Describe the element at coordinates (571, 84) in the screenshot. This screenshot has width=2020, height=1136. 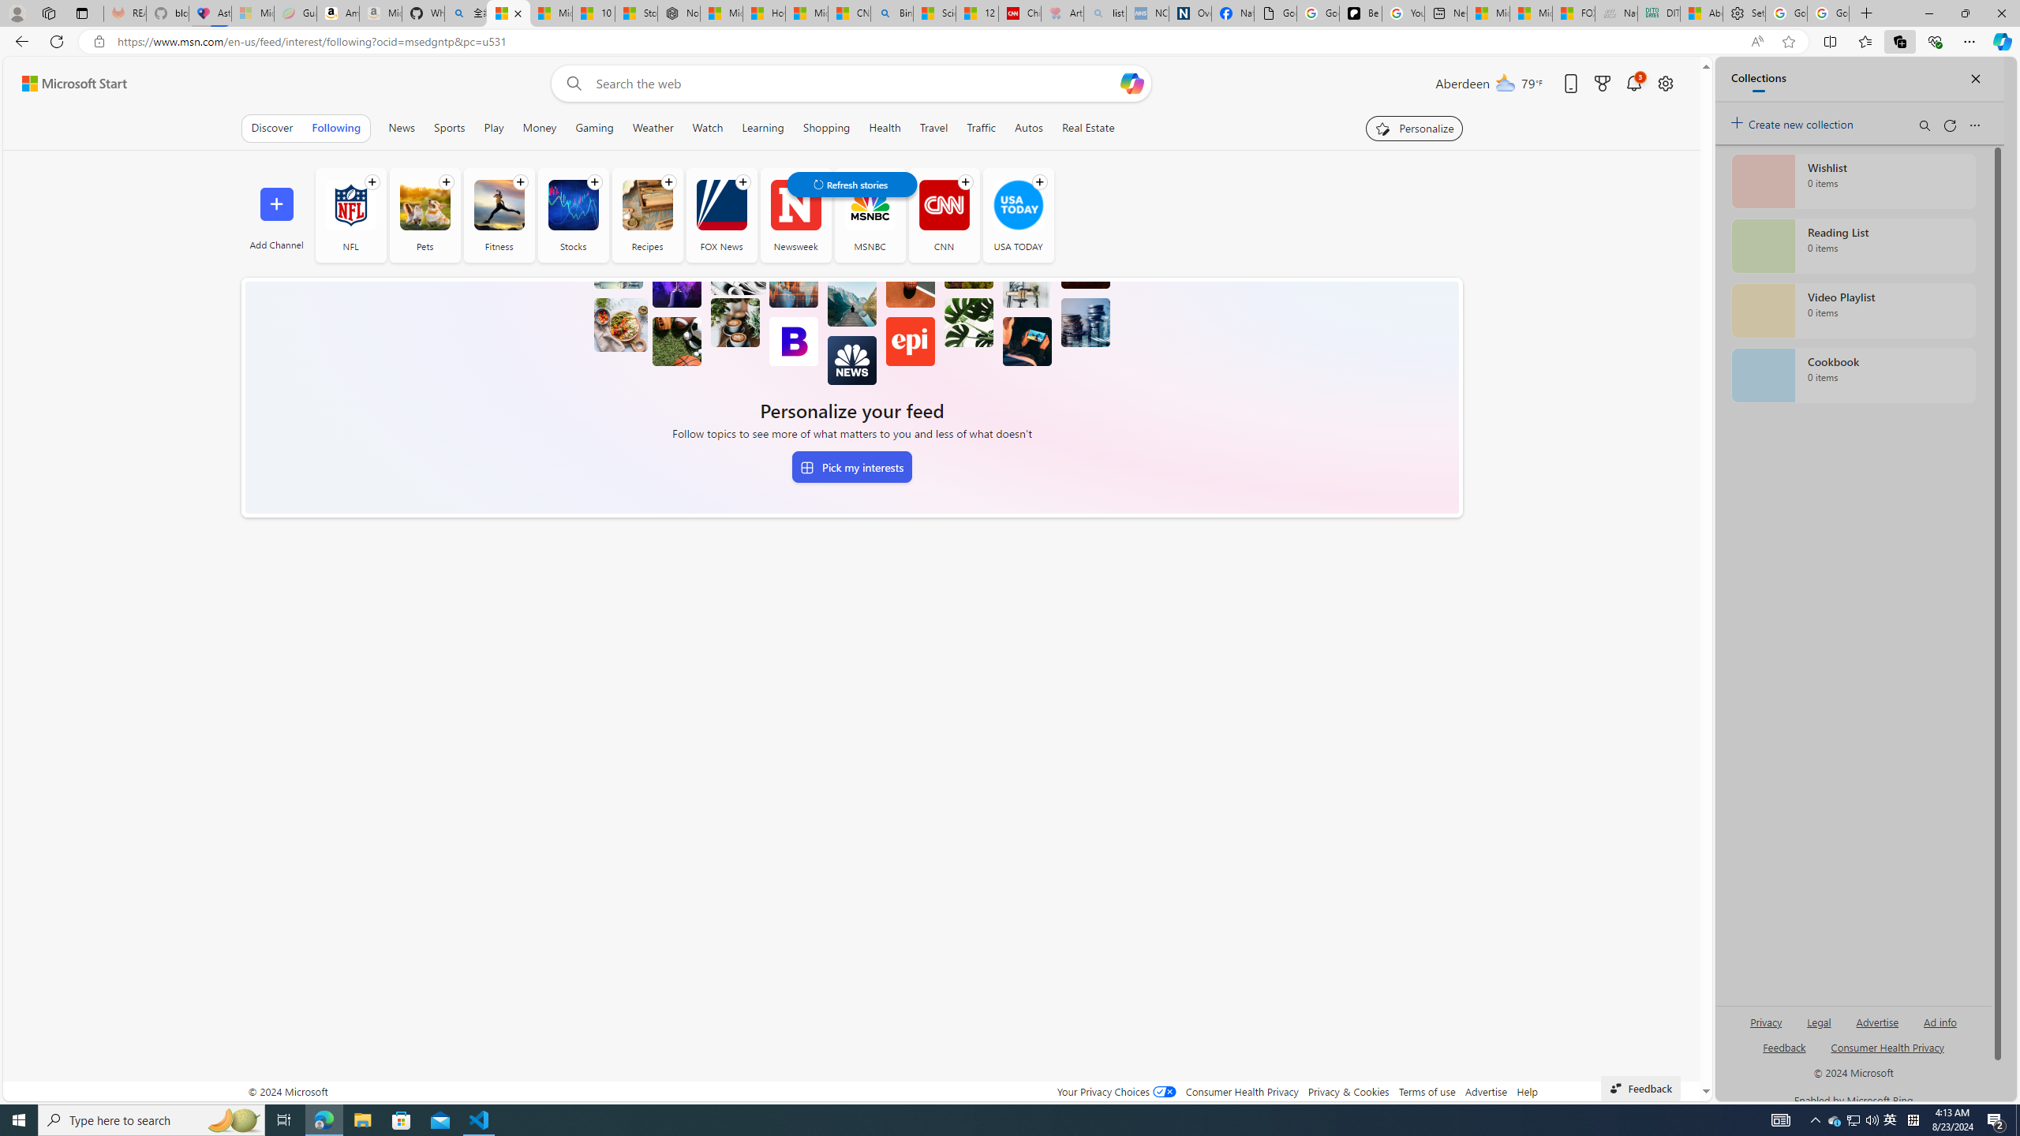
I see `Web search` at that location.